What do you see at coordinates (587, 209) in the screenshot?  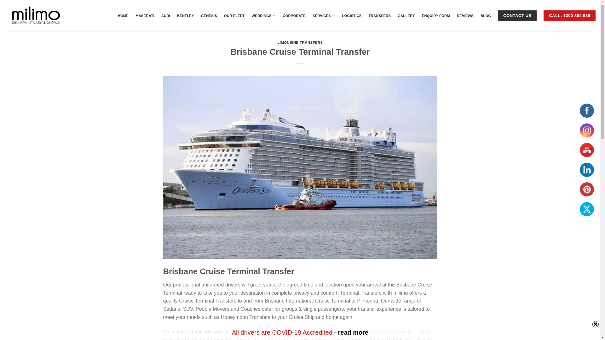 I see `TWITTER` at bounding box center [587, 209].